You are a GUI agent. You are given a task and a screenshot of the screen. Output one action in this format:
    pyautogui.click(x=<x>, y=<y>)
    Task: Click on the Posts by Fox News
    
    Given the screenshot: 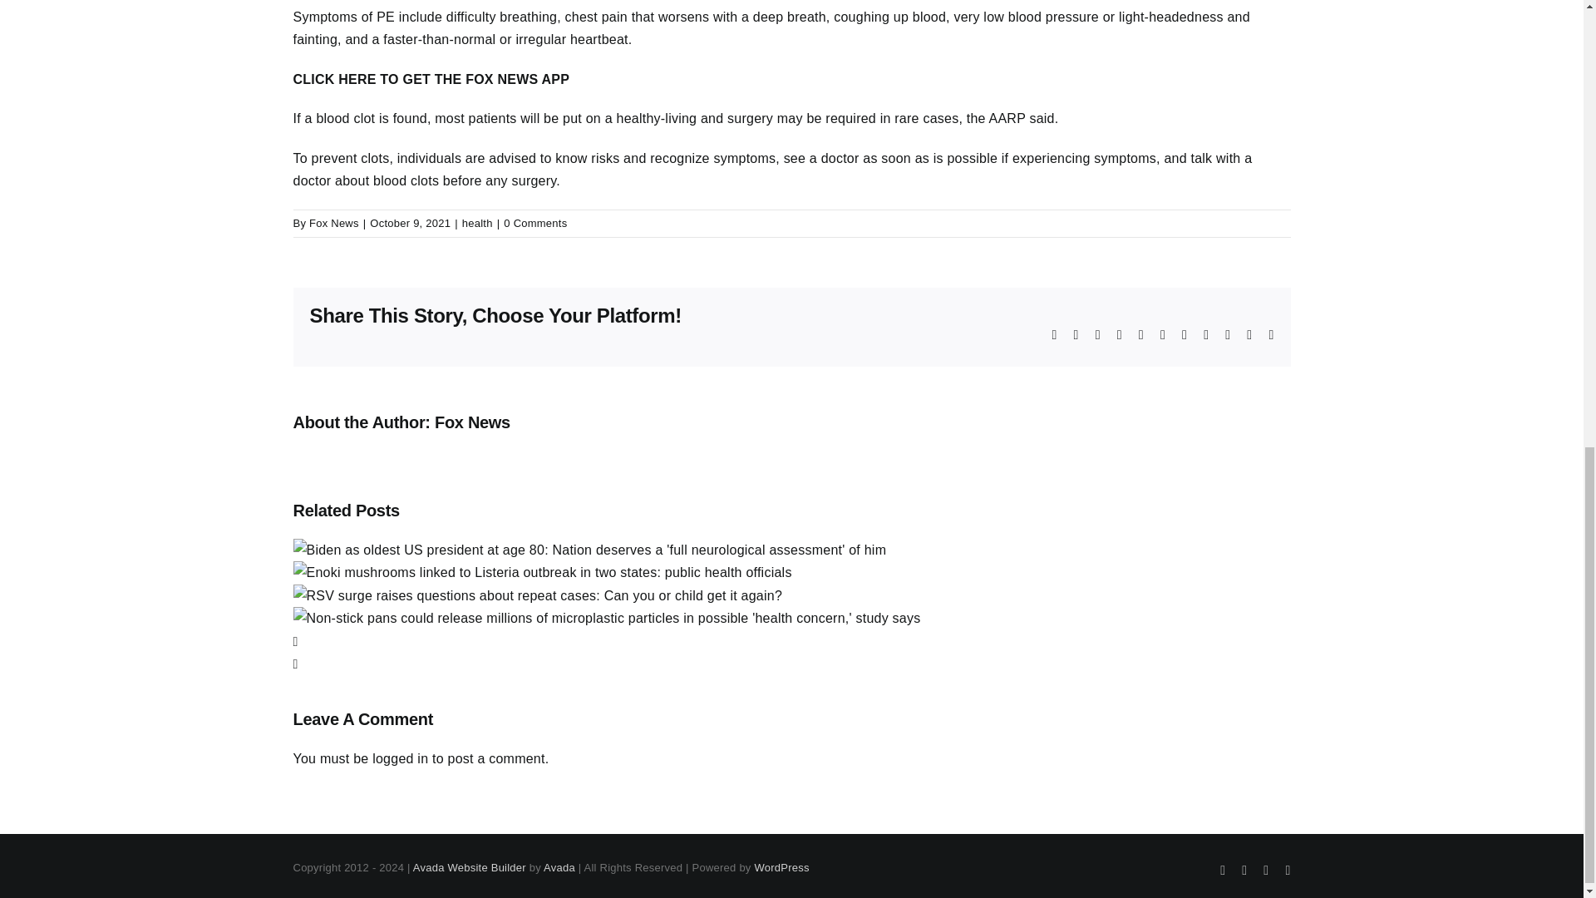 What is the action you would take?
    pyautogui.click(x=334, y=223)
    